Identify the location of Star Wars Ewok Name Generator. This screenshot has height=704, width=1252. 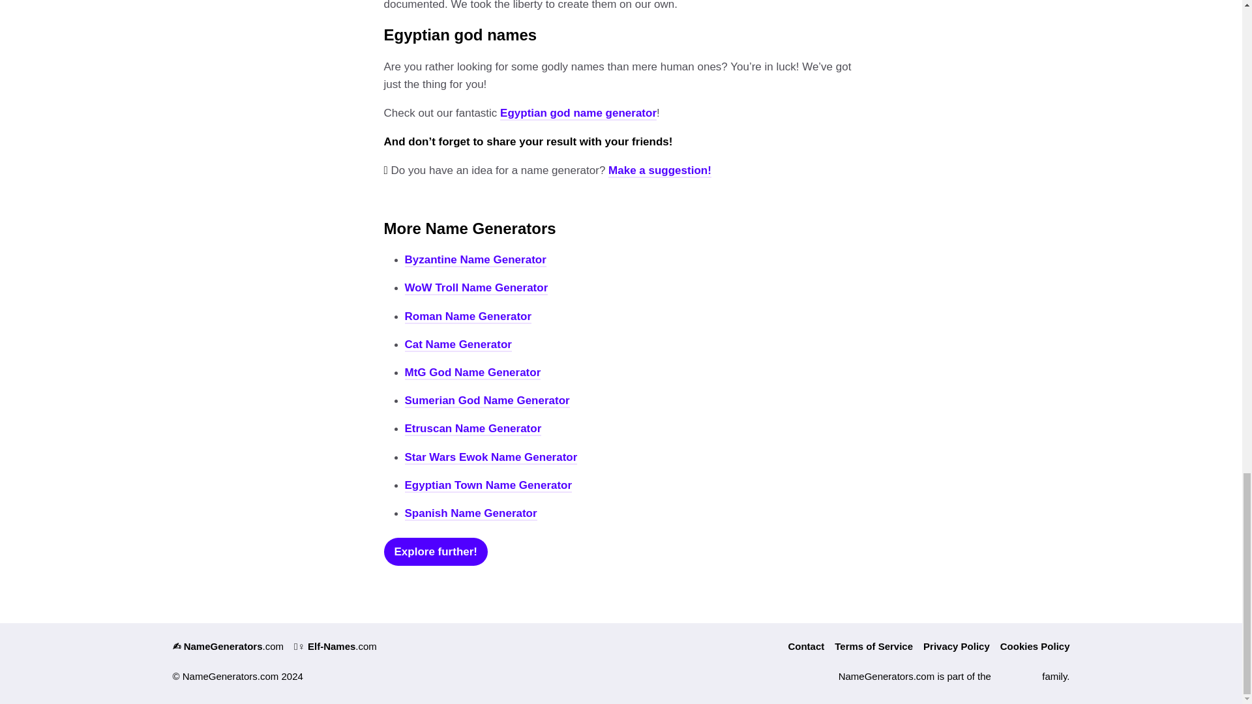
(490, 458).